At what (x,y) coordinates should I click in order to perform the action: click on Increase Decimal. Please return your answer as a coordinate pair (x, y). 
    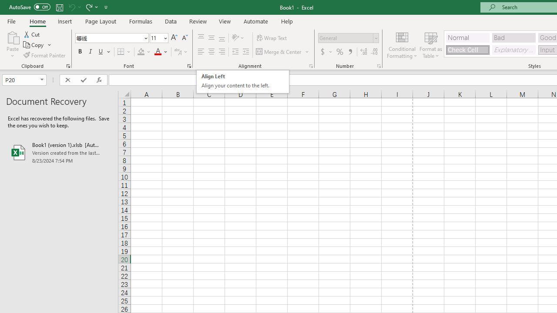
    Looking at the image, I should click on (364, 52).